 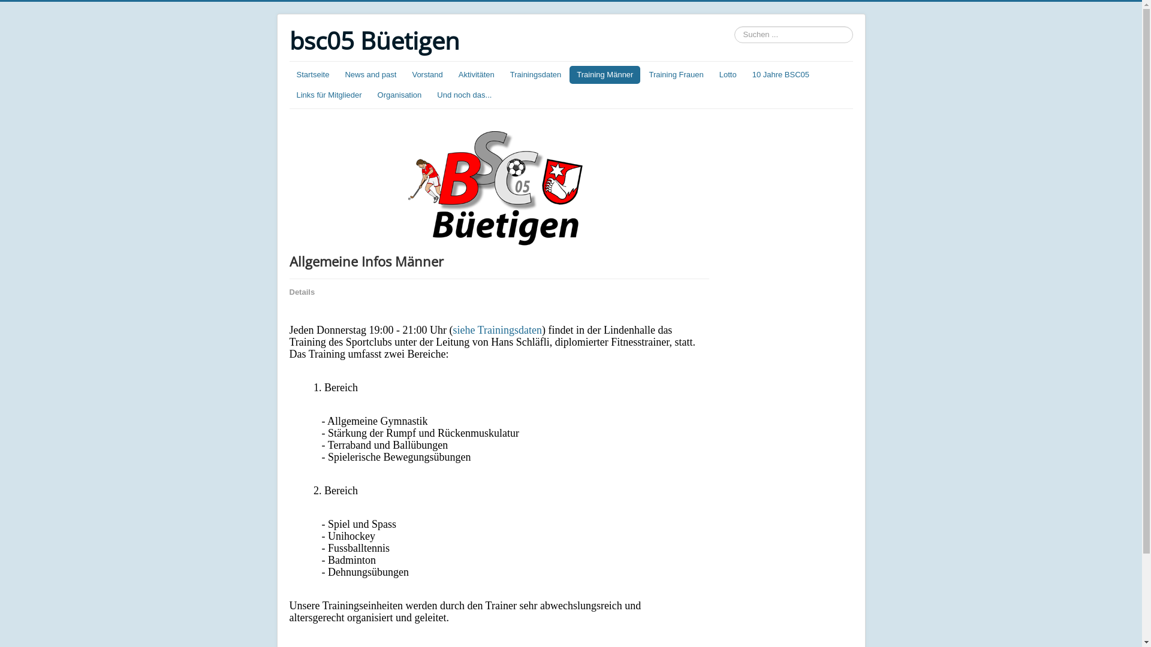 What do you see at coordinates (427, 75) in the screenshot?
I see `Vorstand` at bounding box center [427, 75].